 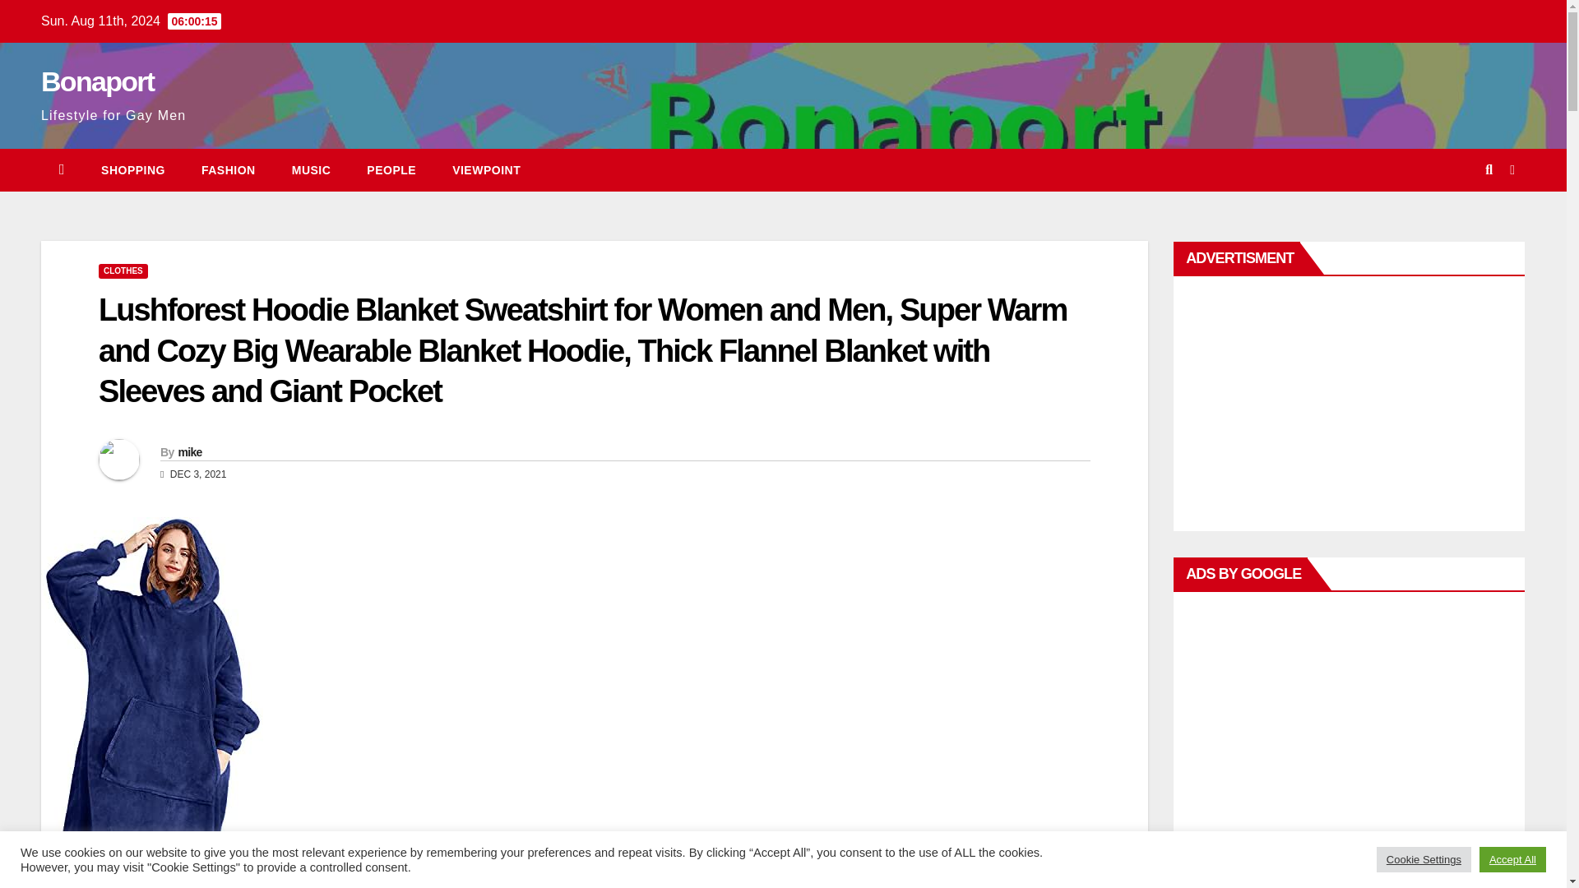 I want to click on SHOPPING, so click(x=133, y=170).